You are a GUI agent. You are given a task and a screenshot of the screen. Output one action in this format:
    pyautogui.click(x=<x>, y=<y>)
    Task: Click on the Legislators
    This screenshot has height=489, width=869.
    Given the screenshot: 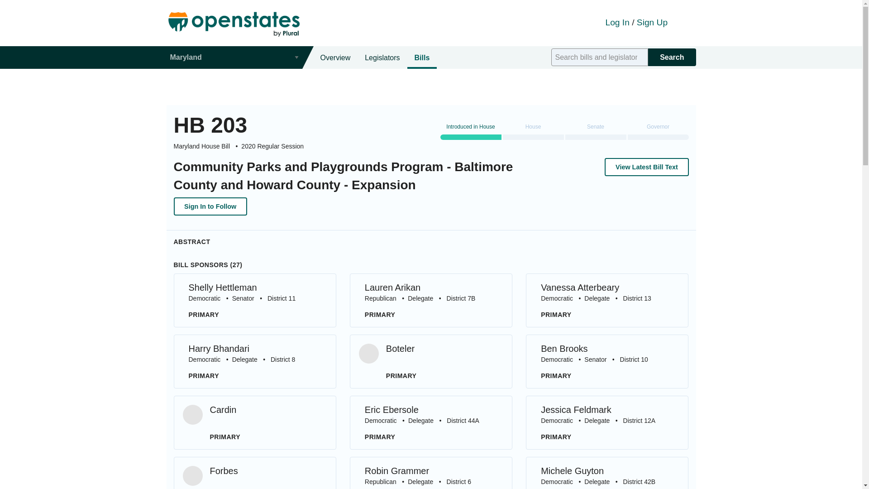 What is the action you would take?
    pyautogui.click(x=422, y=57)
    